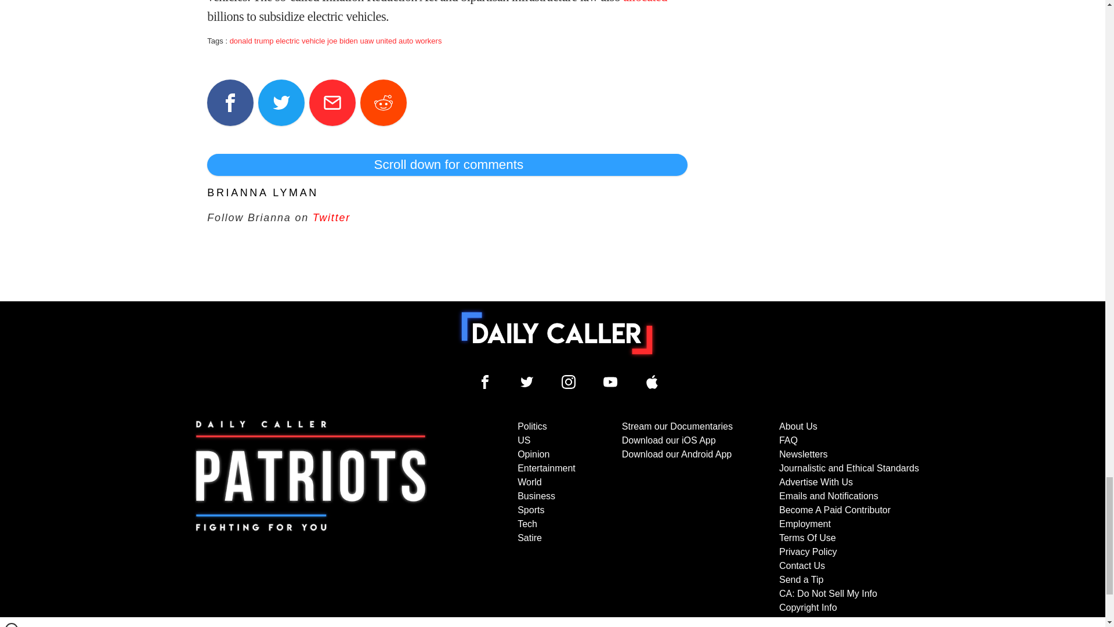 The width and height of the screenshot is (1114, 627). Describe the element at coordinates (311, 517) in the screenshot. I see `Subscribe to The Daily Caller` at that location.